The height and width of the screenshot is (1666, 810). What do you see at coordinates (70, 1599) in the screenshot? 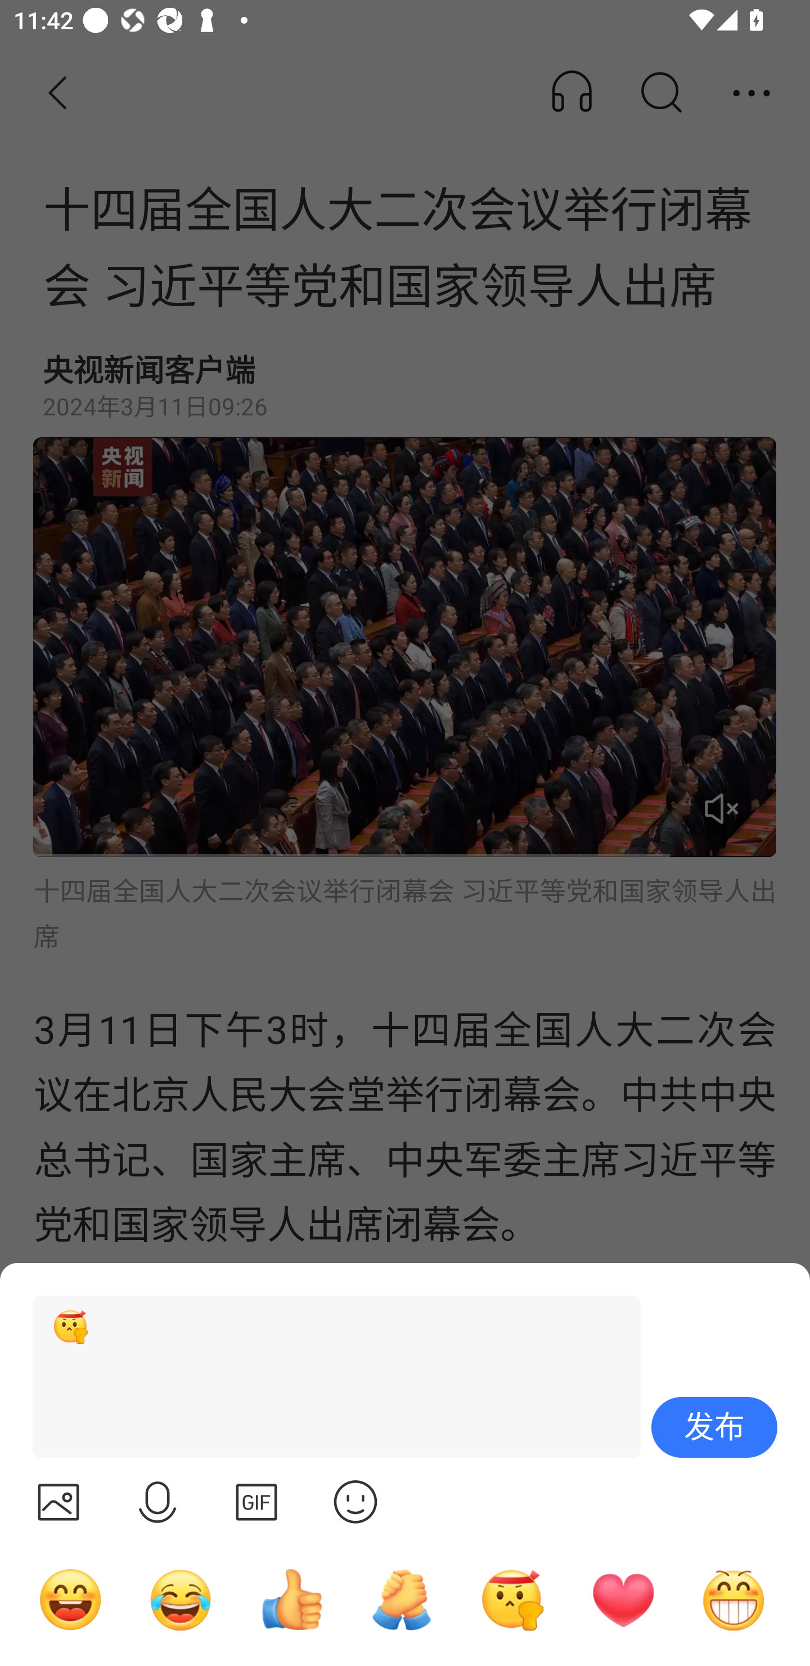
I see `哈哈` at bounding box center [70, 1599].